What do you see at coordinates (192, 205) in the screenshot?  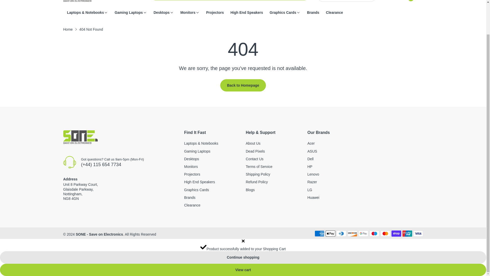 I see `Clearance` at bounding box center [192, 205].